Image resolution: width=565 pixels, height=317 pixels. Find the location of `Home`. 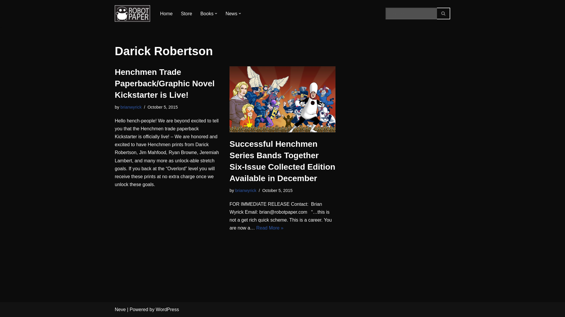

Home is located at coordinates (166, 14).